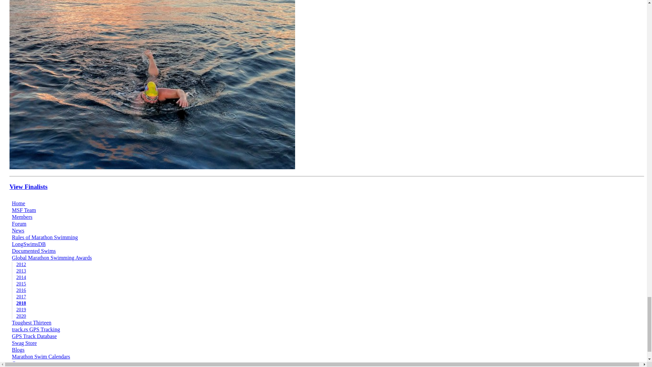 This screenshot has width=652, height=367. I want to click on 2014, so click(21, 277).